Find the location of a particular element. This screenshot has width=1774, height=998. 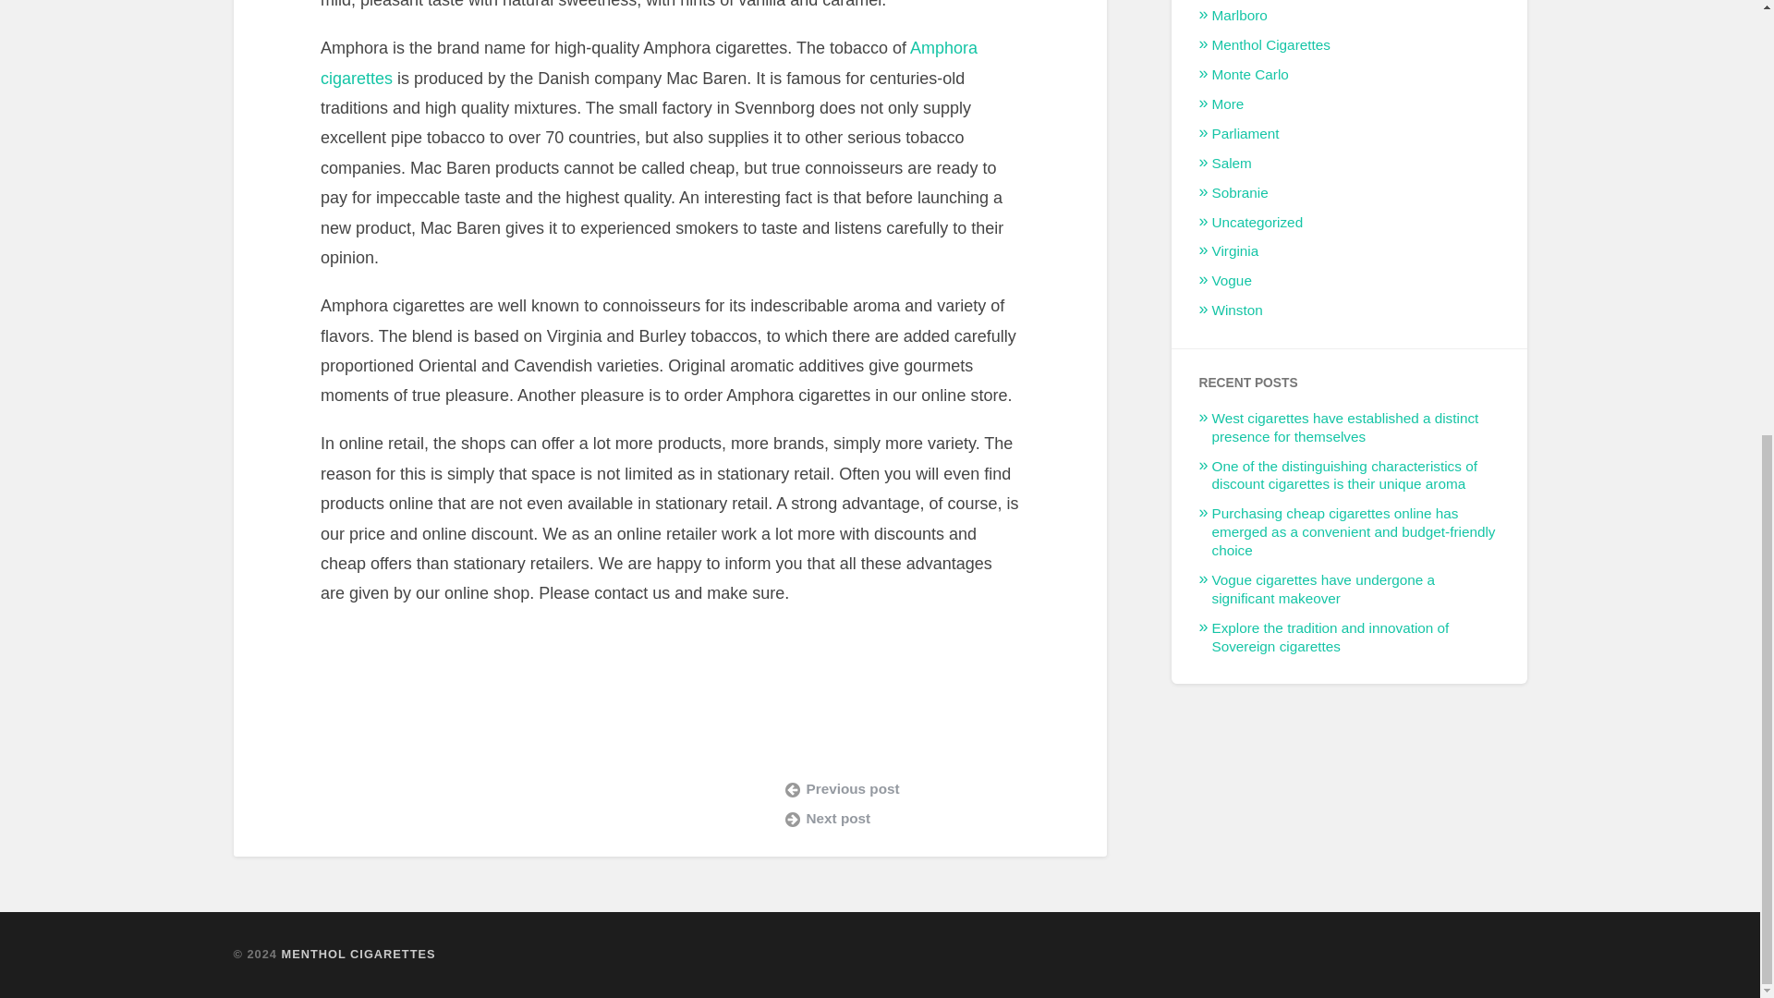

More is located at coordinates (1228, 103).